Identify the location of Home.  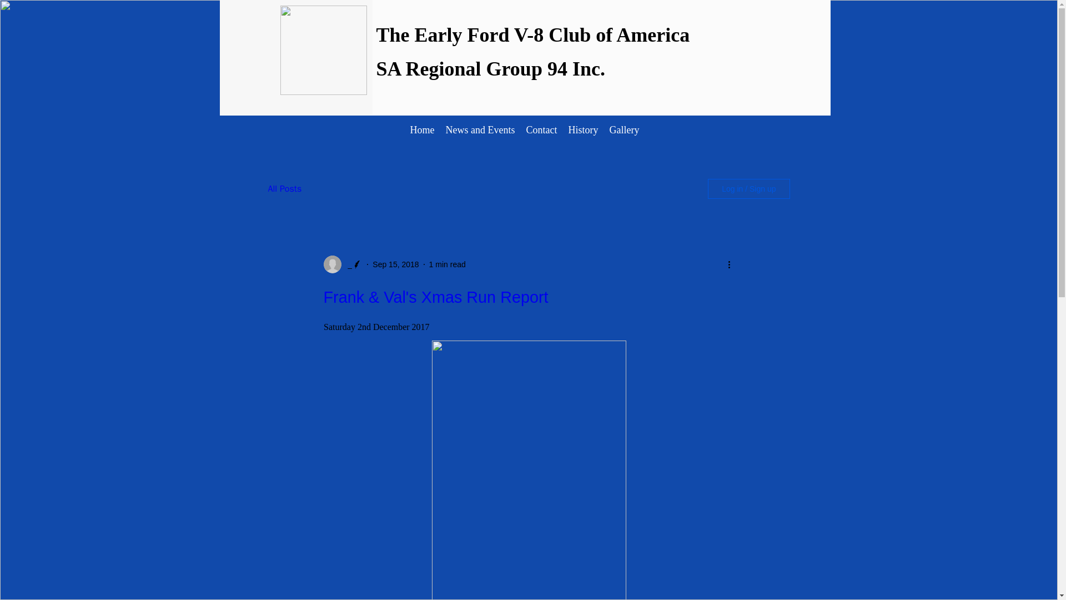
(421, 130).